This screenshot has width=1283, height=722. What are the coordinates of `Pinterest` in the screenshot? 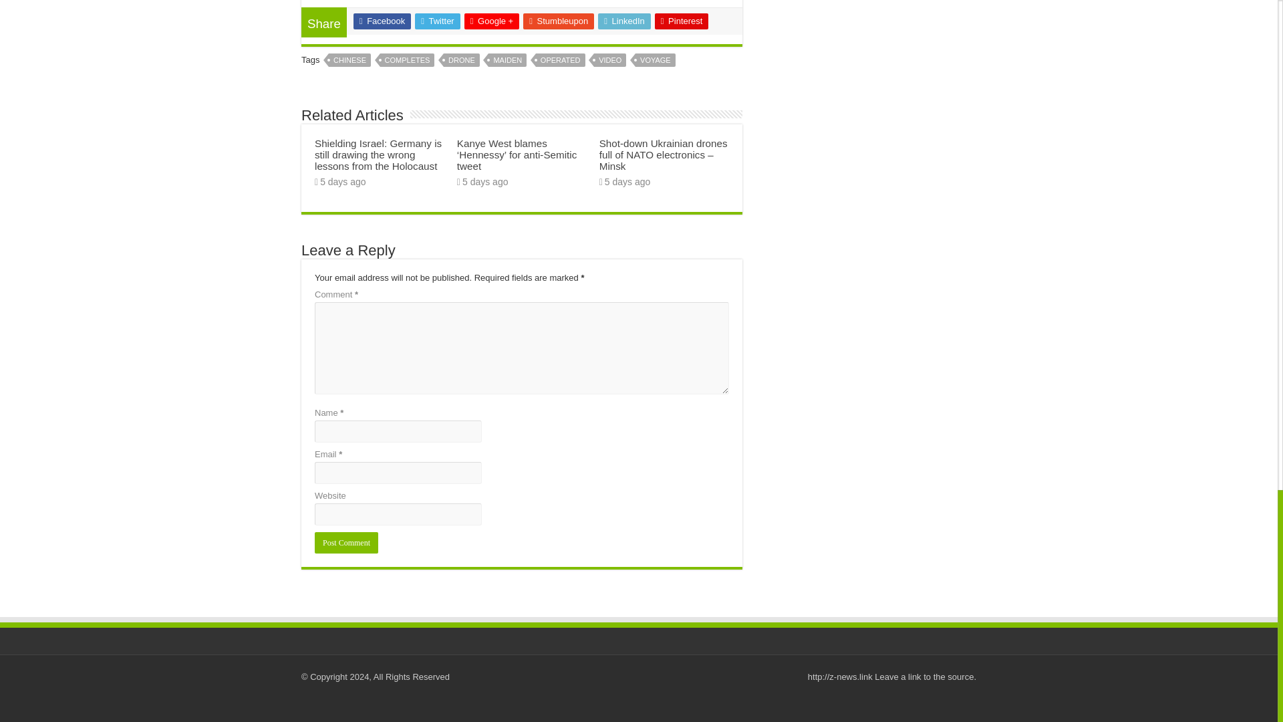 It's located at (682, 21).